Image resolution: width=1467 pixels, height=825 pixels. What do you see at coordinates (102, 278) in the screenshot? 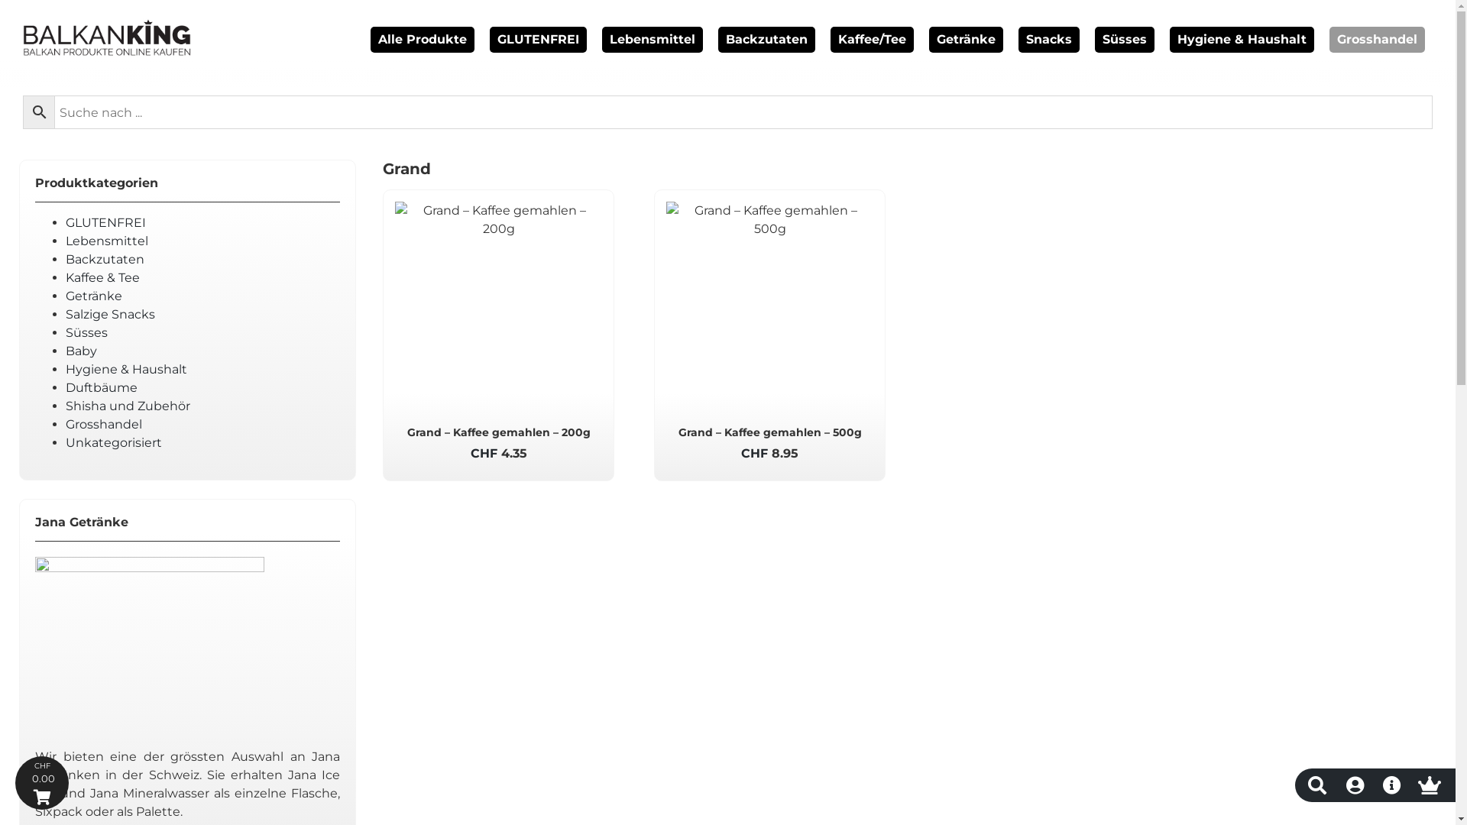
I see `Kaffee & Tee` at bounding box center [102, 278].